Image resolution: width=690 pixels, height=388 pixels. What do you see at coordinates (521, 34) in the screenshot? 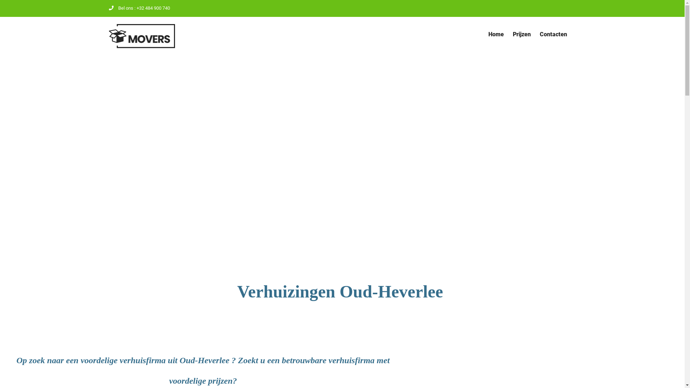
I see `Prijzen` at bounding box center [521, 34].